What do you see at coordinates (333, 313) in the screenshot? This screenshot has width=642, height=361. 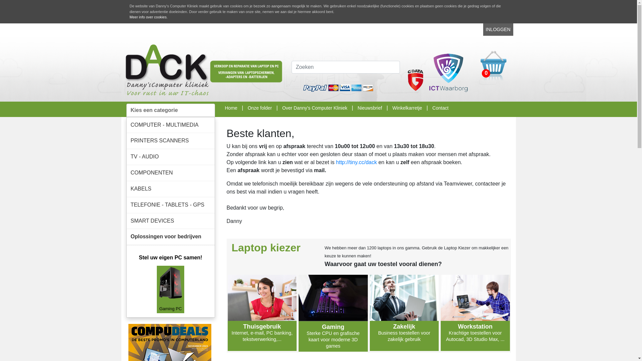 I see `Gaming
Sterke CPU en grafische kaart voor moderne 3D games` at bounding box center [333, 313].